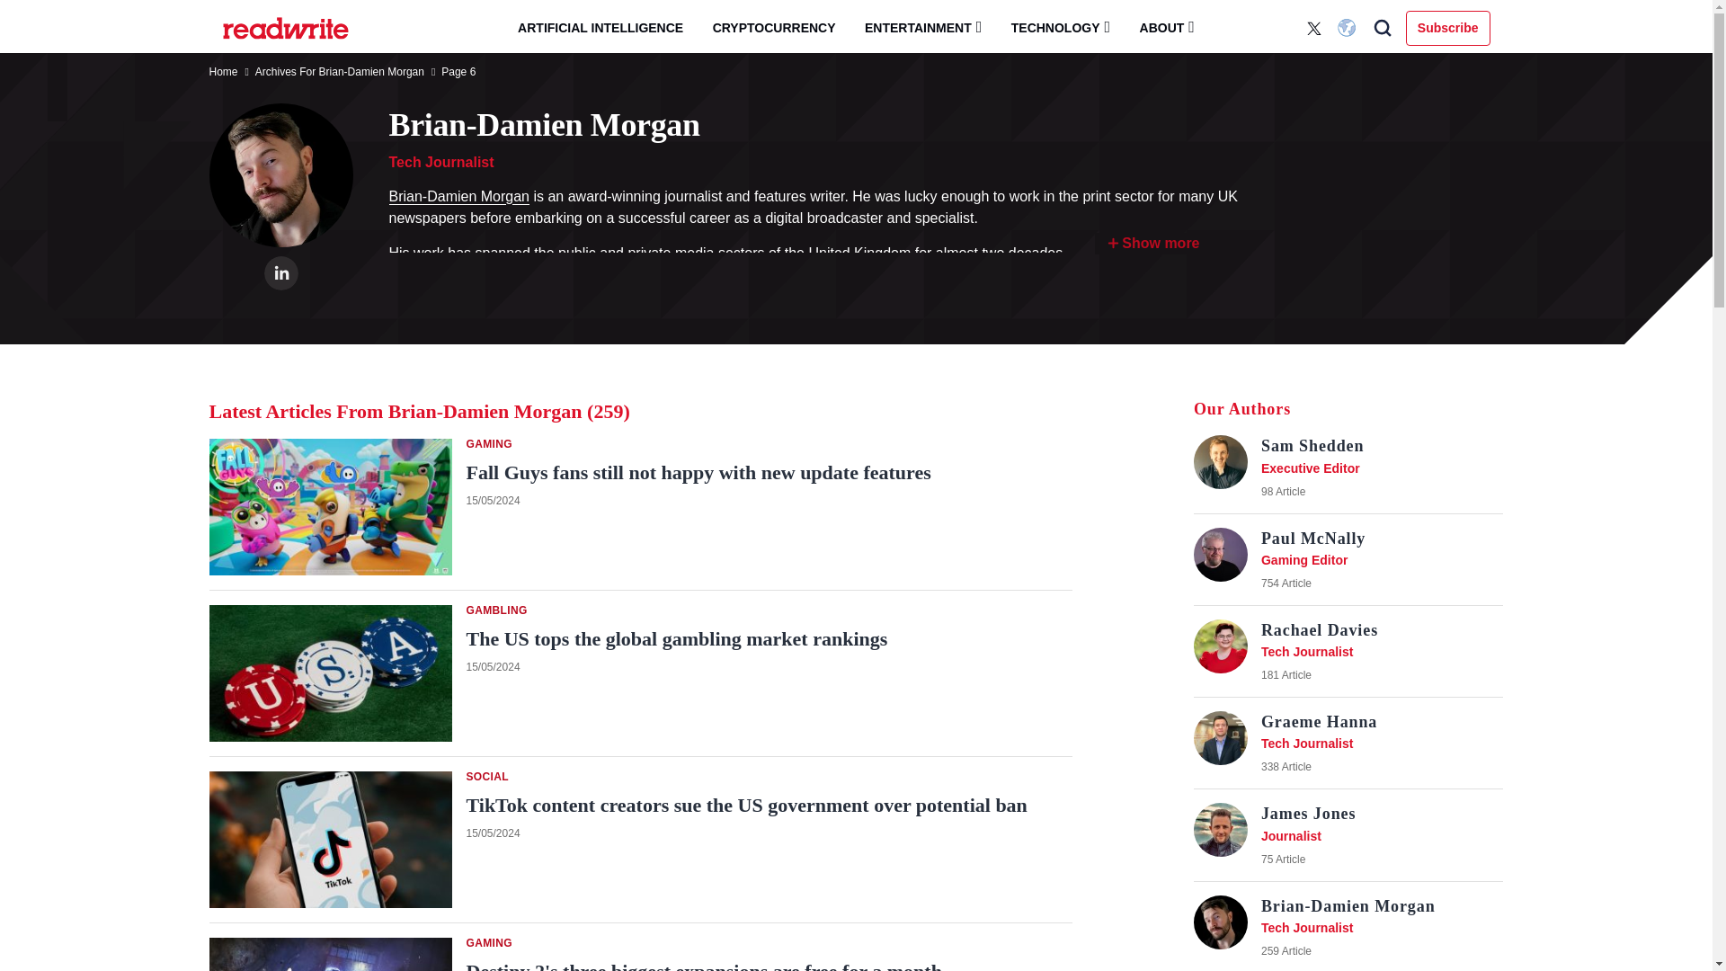 The width and height of the screenshot is (1726, 971). I want to click on ARTIFICIAL INTELLIGENCE, so click(601, 28).